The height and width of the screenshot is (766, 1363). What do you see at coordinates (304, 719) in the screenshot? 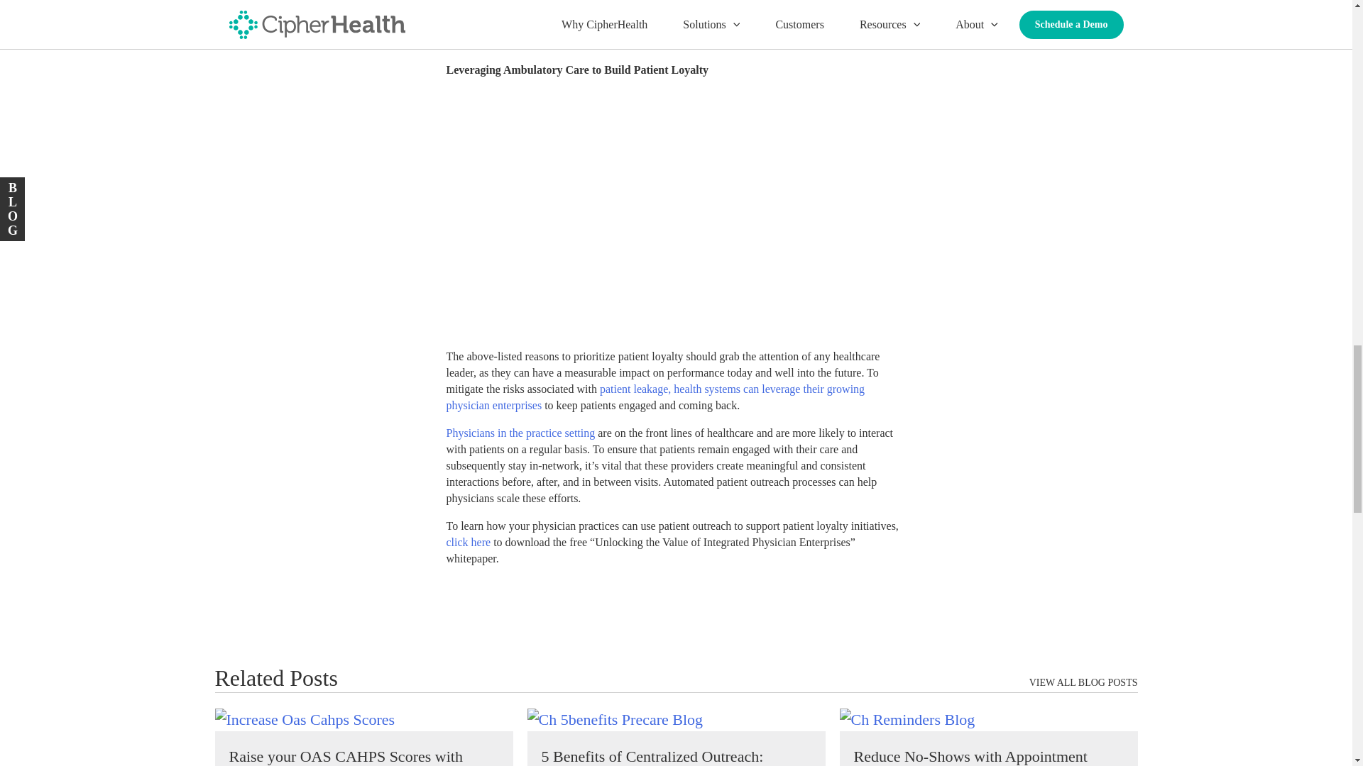
I see `Increase Oas Cahps Scores` at bounding box center [304, 719].